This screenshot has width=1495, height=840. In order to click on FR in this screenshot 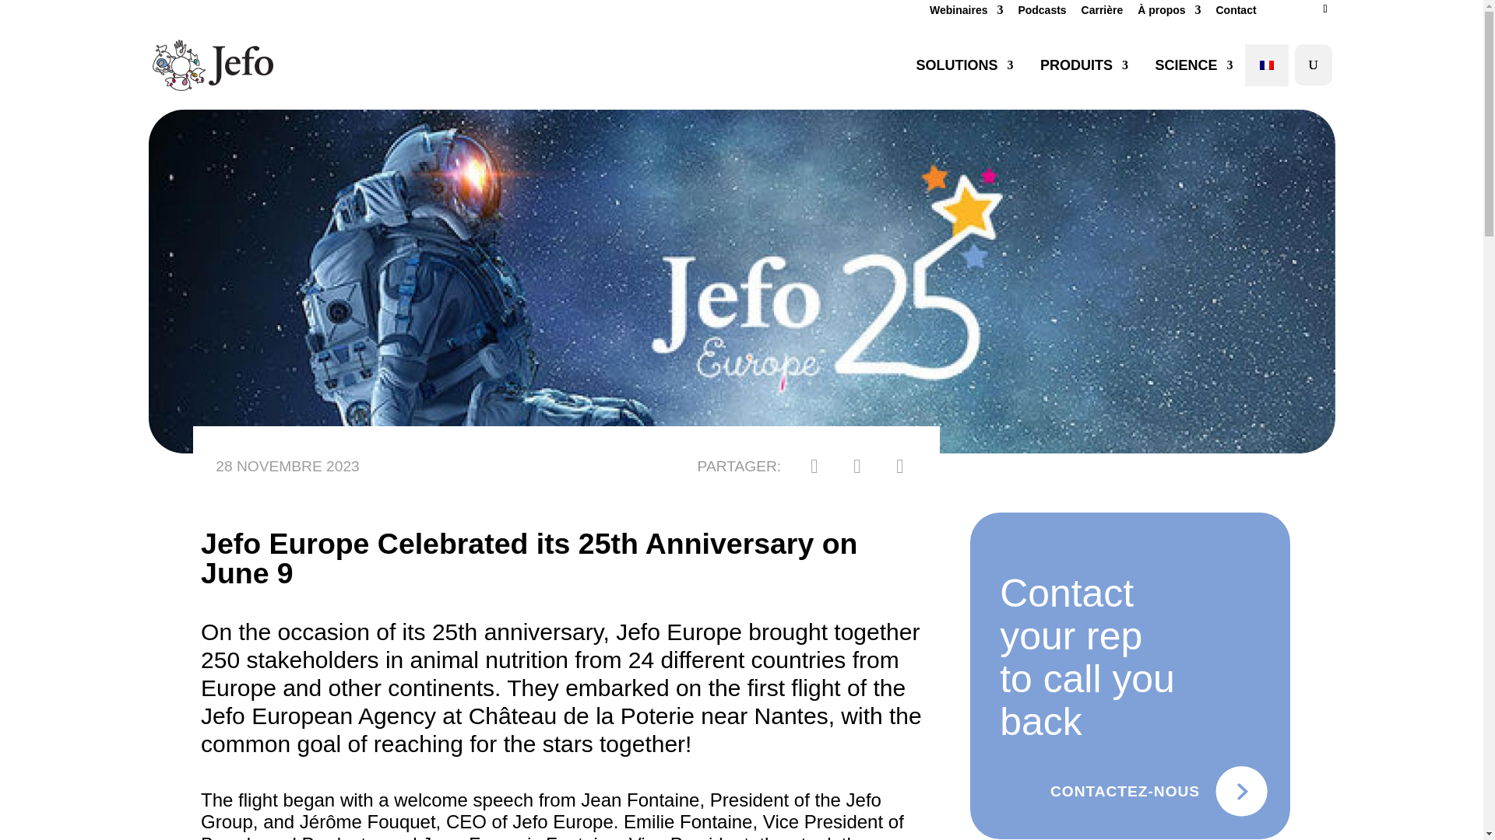, I will do `click(1266, 65)`.